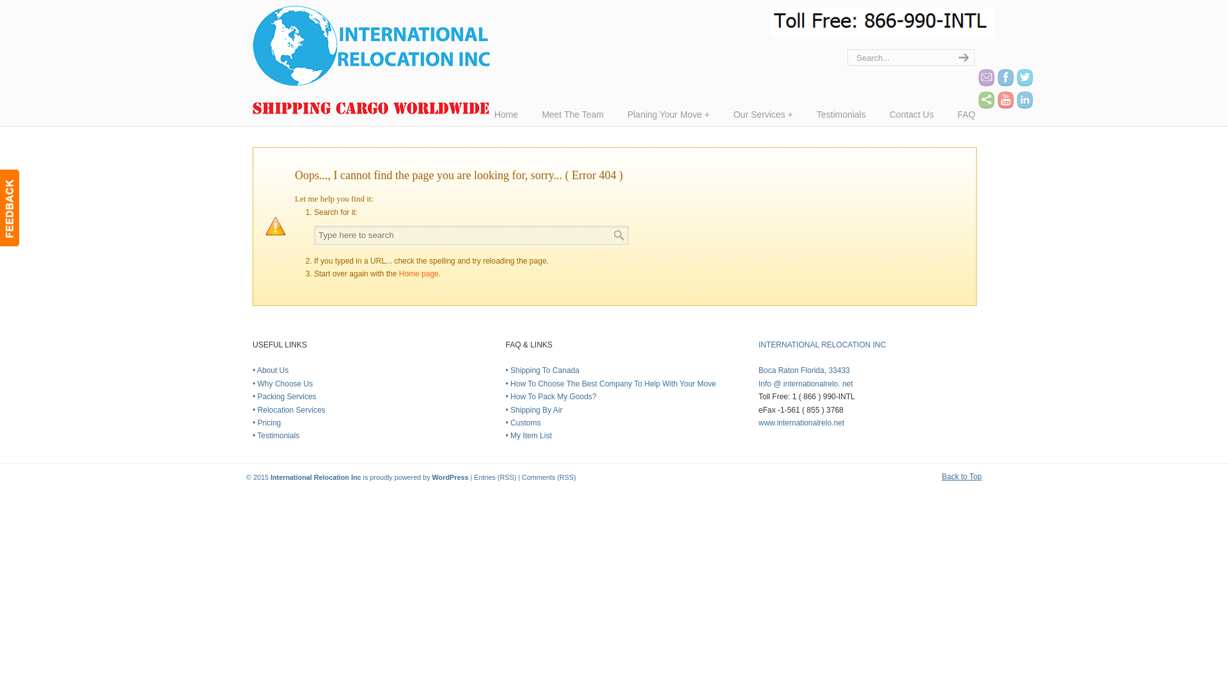  I want to click on Contact Us, so click(911, 114).